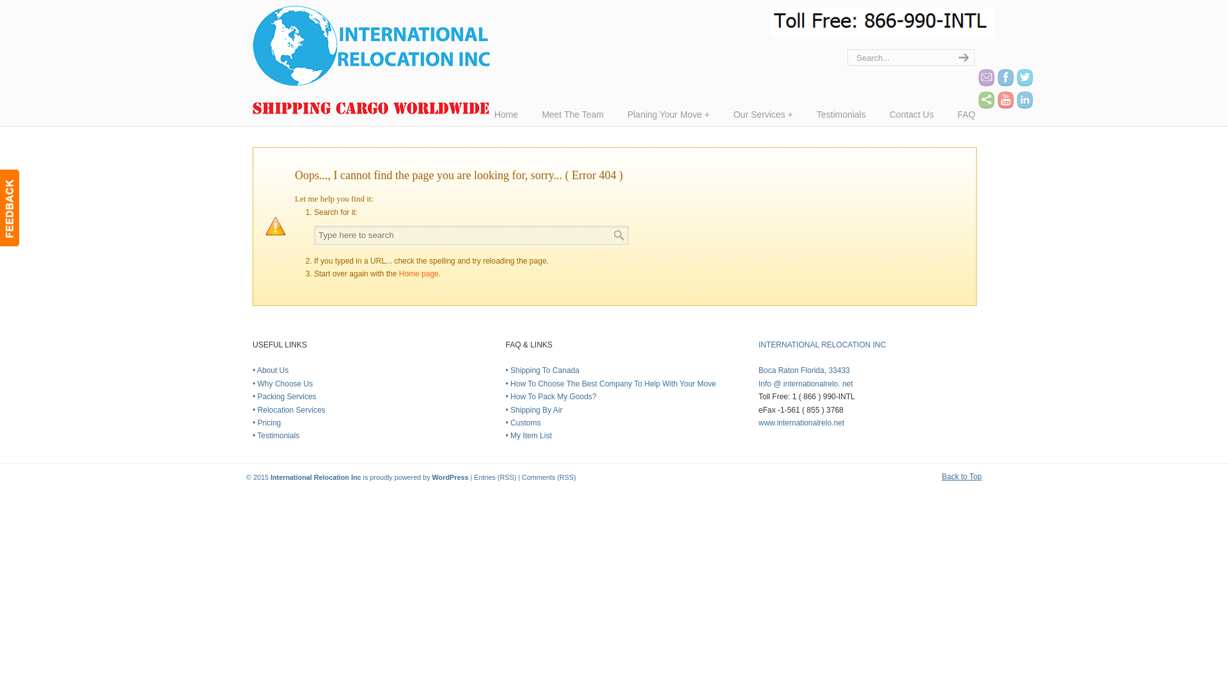  I want to click on Contact Us, so click(911, 114).